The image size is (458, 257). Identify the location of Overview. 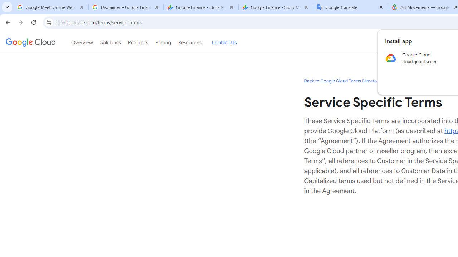
(82, 42).